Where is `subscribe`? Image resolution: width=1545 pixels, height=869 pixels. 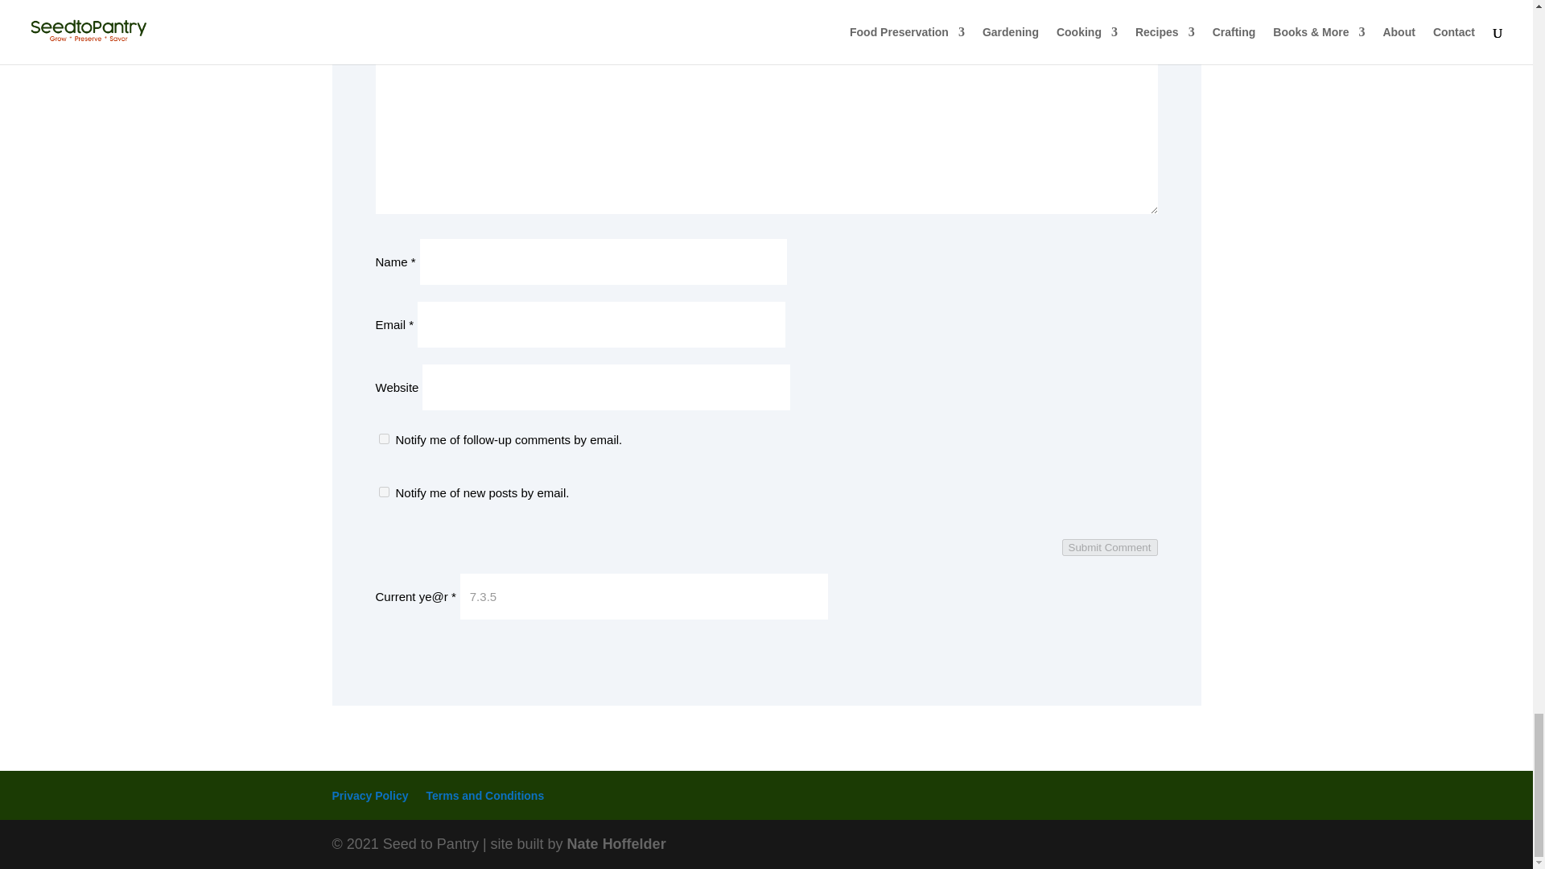 subscribe is located at coordinates (383, 438).